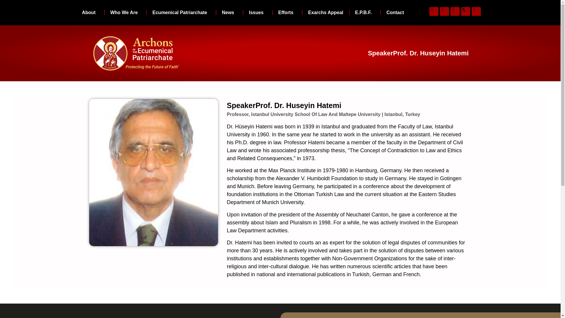  Describe the element at coordinates (125, 12) in the screenshot. I see `Who We Are` at that location.